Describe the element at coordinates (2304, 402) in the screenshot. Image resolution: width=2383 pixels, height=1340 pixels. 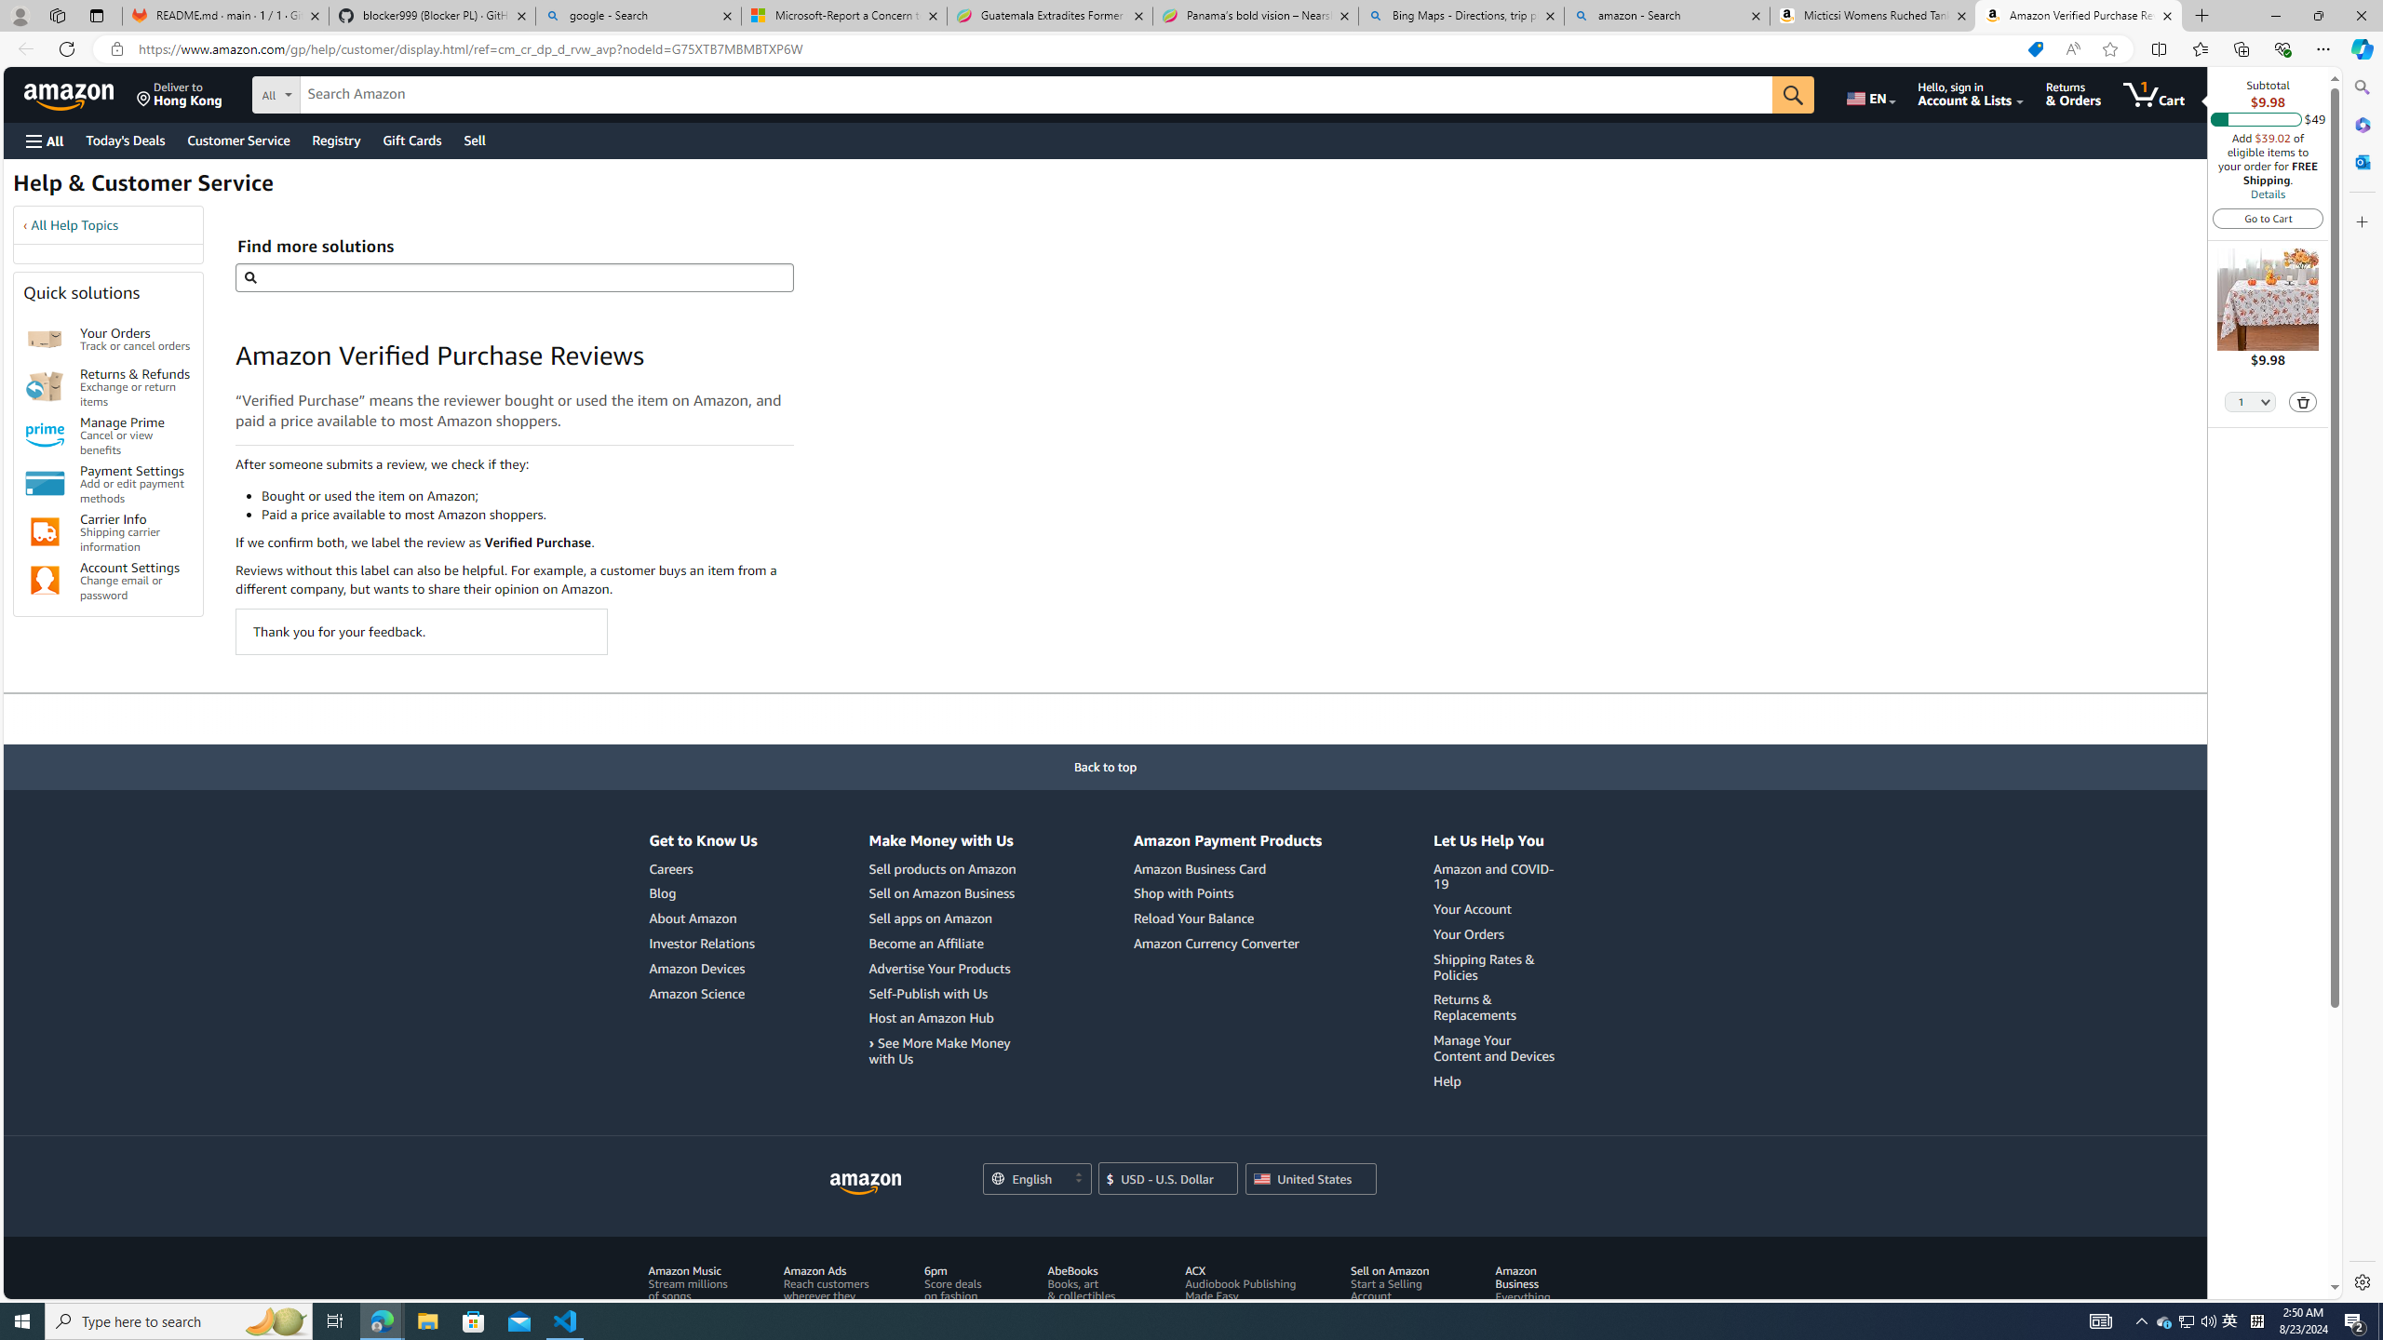
I see `Delete` at that location.